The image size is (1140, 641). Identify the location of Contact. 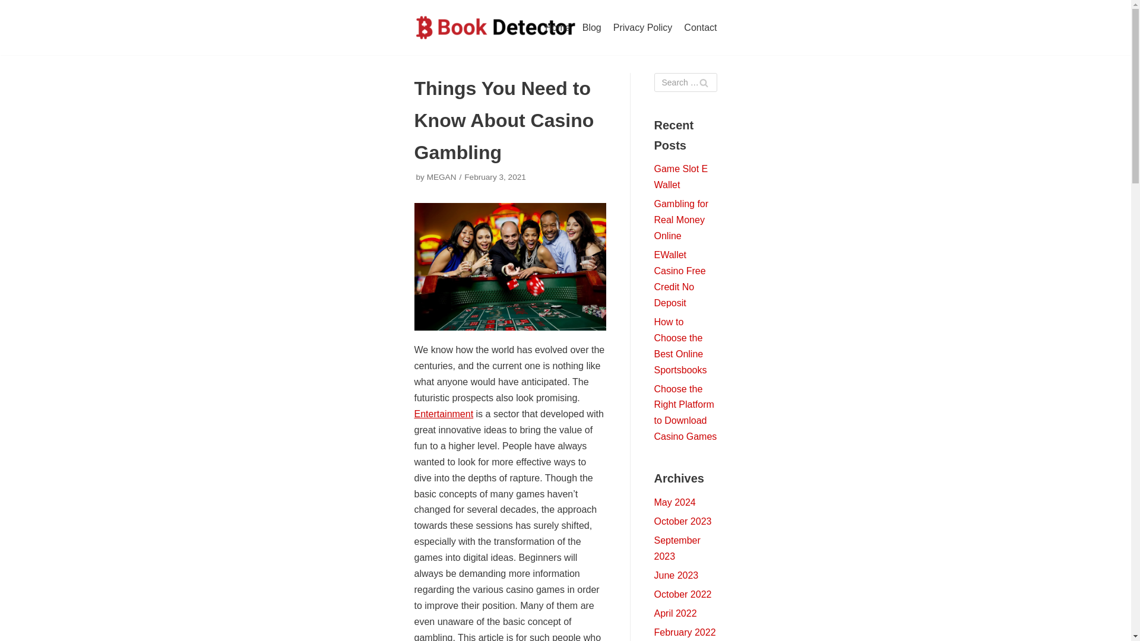
(701, 27).